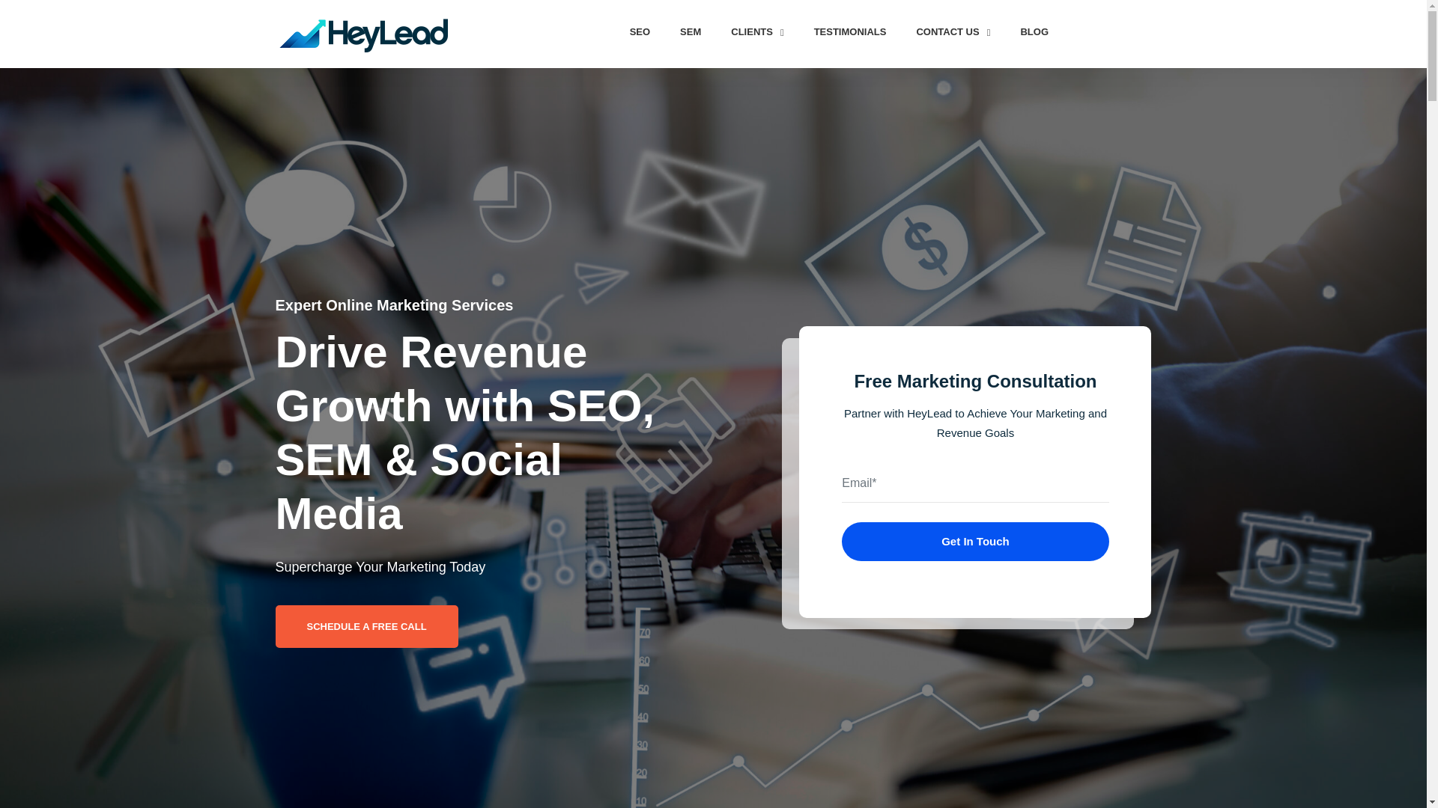 The image size is (1438, 808). Describe the element at coordinates (640, 31) in the screenshot. I see `SEO` at that location.